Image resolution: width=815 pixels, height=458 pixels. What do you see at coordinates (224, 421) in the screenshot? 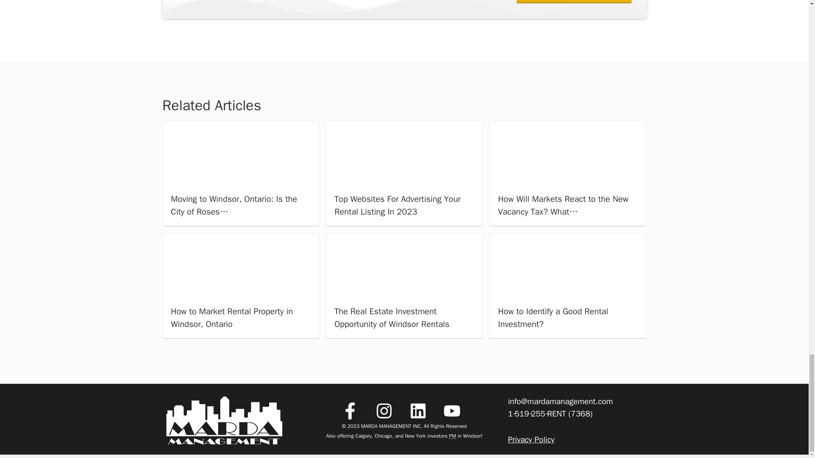
I see `marda-management-log-white` at bounding box center [224, 421].